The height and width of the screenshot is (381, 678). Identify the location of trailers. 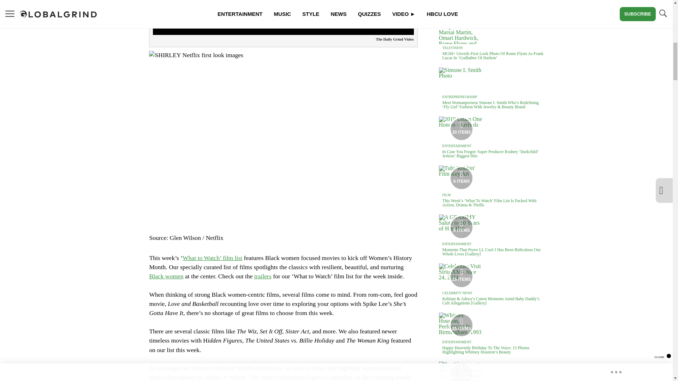
(263, 276).